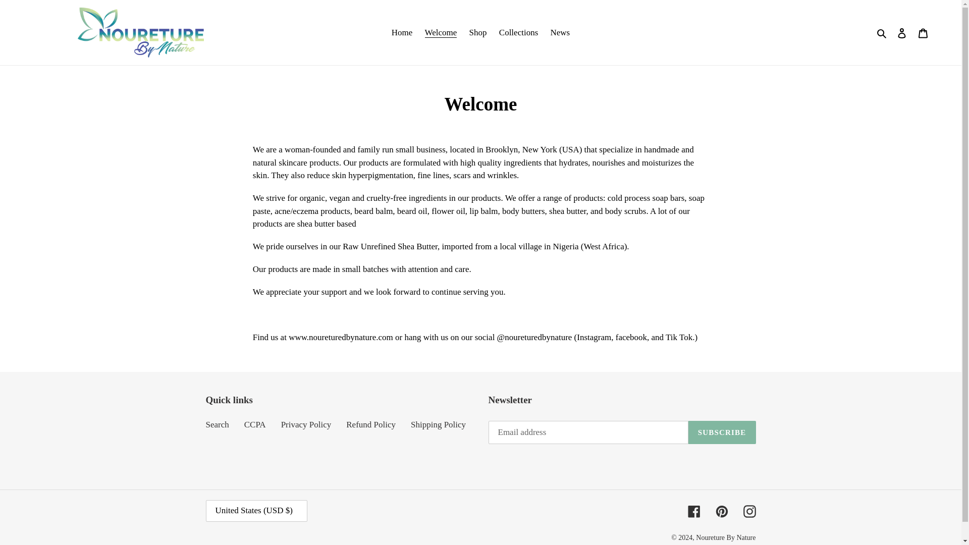 Image resolution: width=969 pixels, height=545 pixels. Describe the element at coordinates (560, 32) in the screenshot. I see `News` at that location.